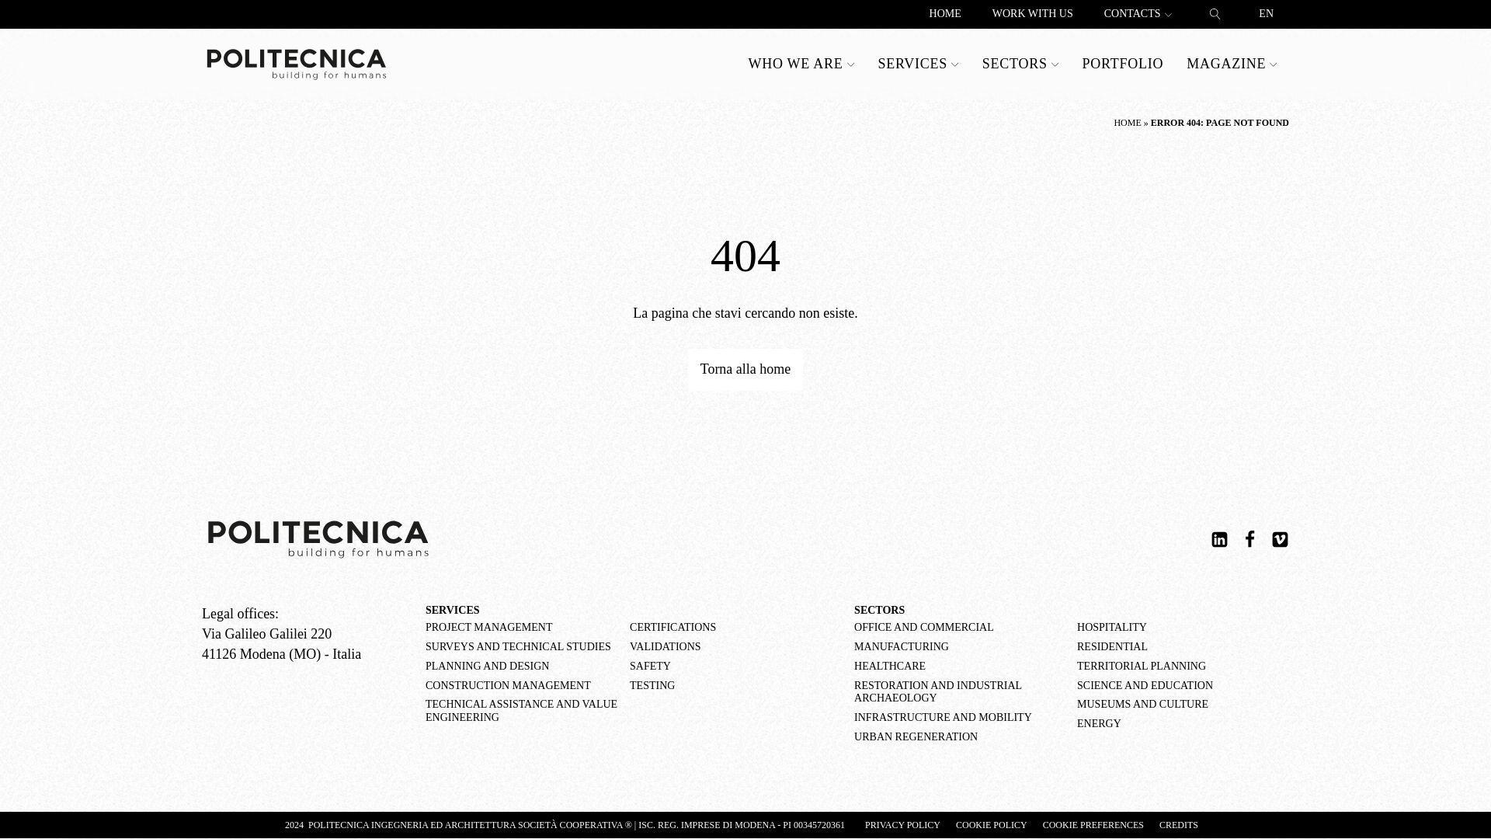 Image resolution: width=1491 pixels, height=839 pixels. What do you see at coordinates (801, 64) in the screenshot?
I see `WHO WE ARE` at bounding box center [801, 64].